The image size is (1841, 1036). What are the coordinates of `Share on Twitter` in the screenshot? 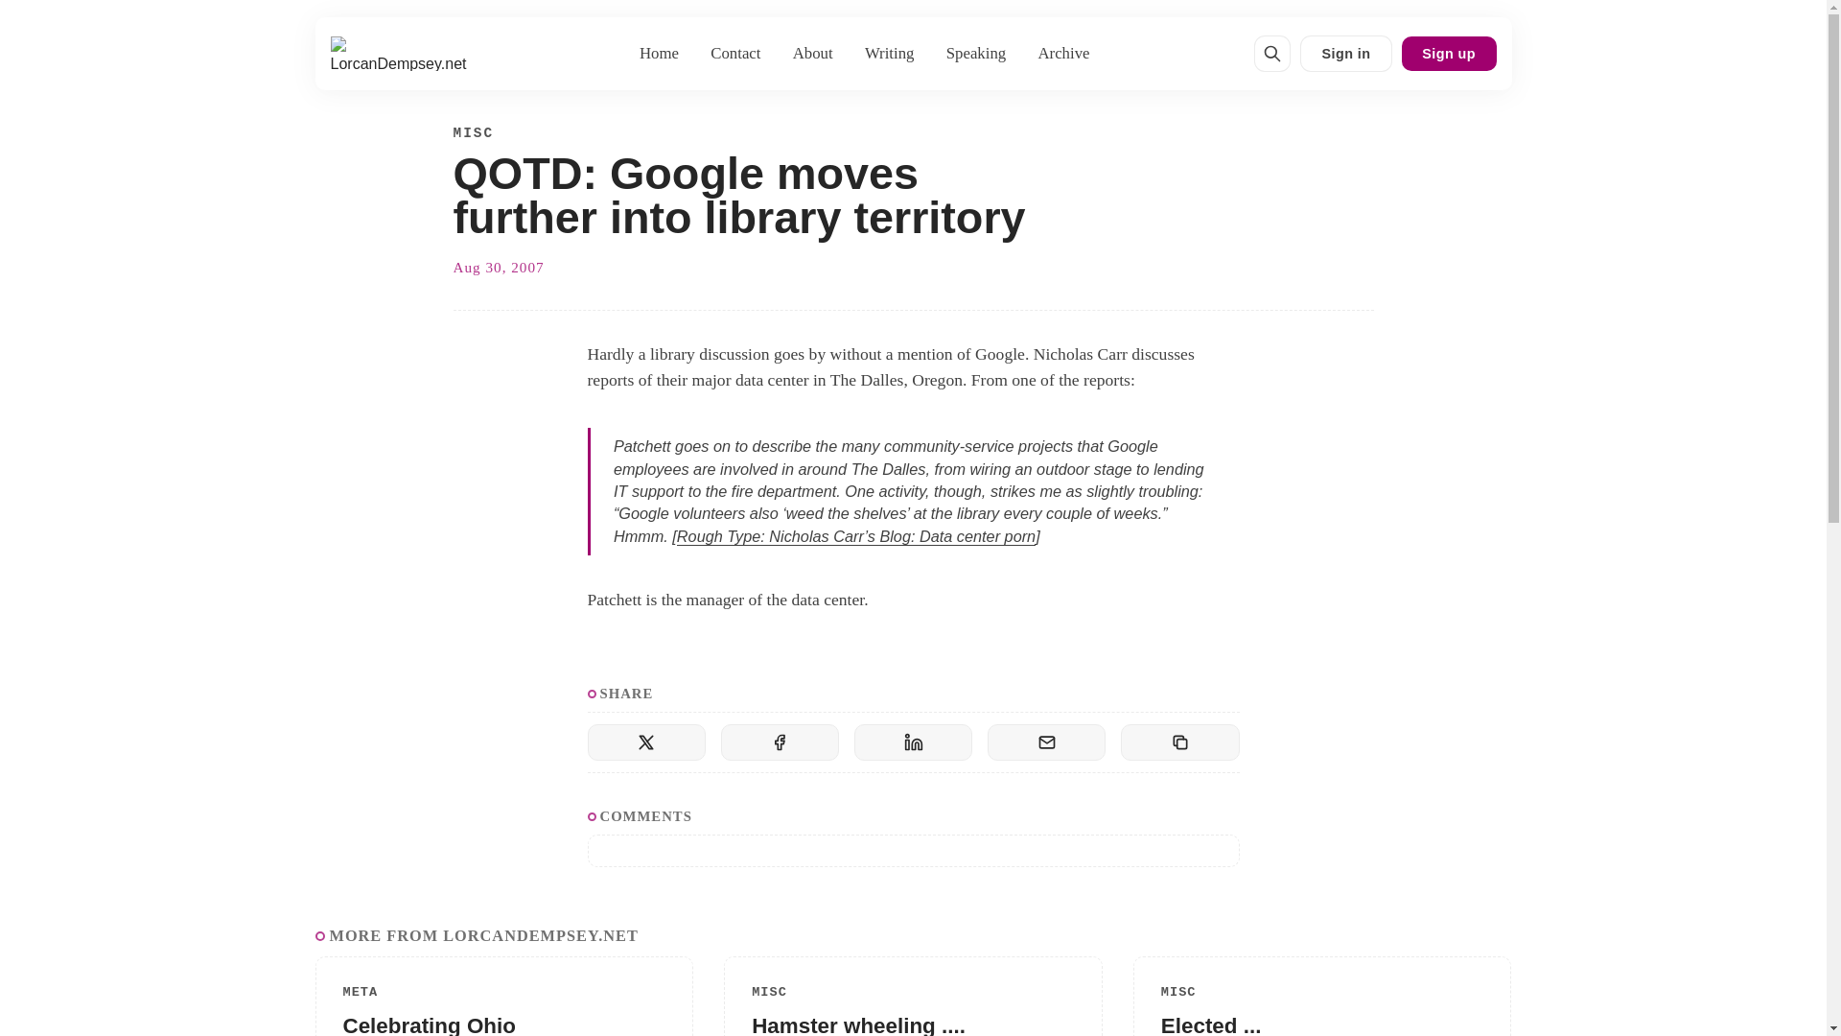 It's located at (646, 742).